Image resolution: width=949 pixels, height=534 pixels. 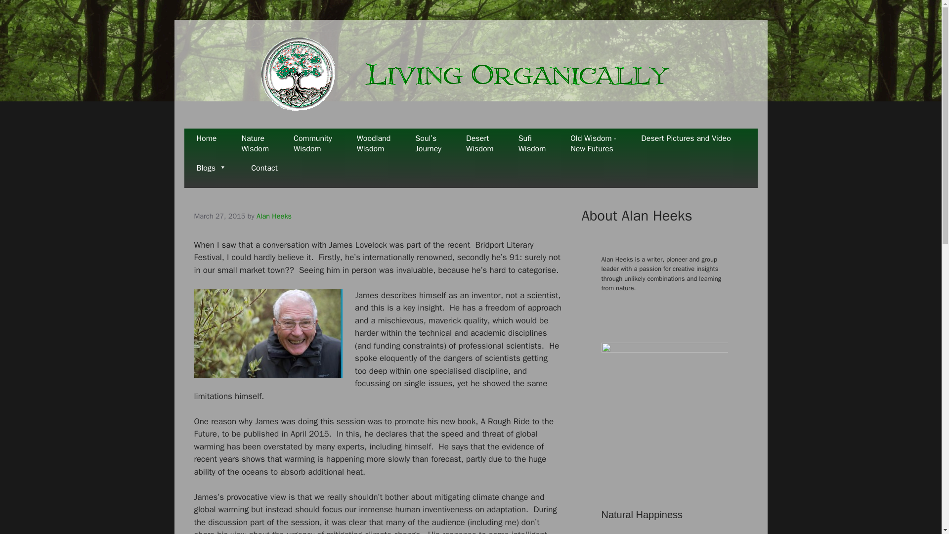 I want to click on Home, so click(x=686, y=143).